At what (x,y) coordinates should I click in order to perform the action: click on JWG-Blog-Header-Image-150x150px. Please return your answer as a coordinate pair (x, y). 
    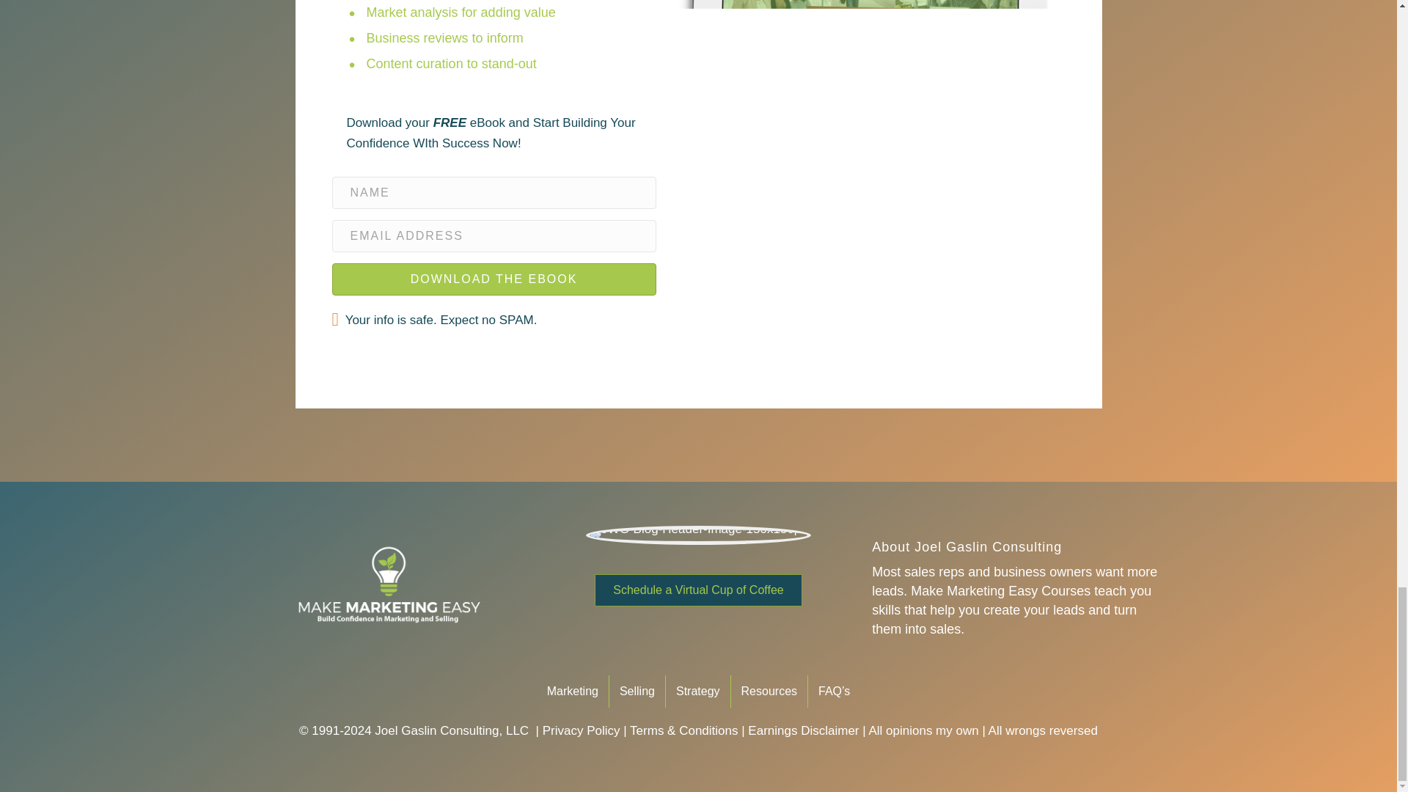
    Looking at the image, I should click on (698, 535).